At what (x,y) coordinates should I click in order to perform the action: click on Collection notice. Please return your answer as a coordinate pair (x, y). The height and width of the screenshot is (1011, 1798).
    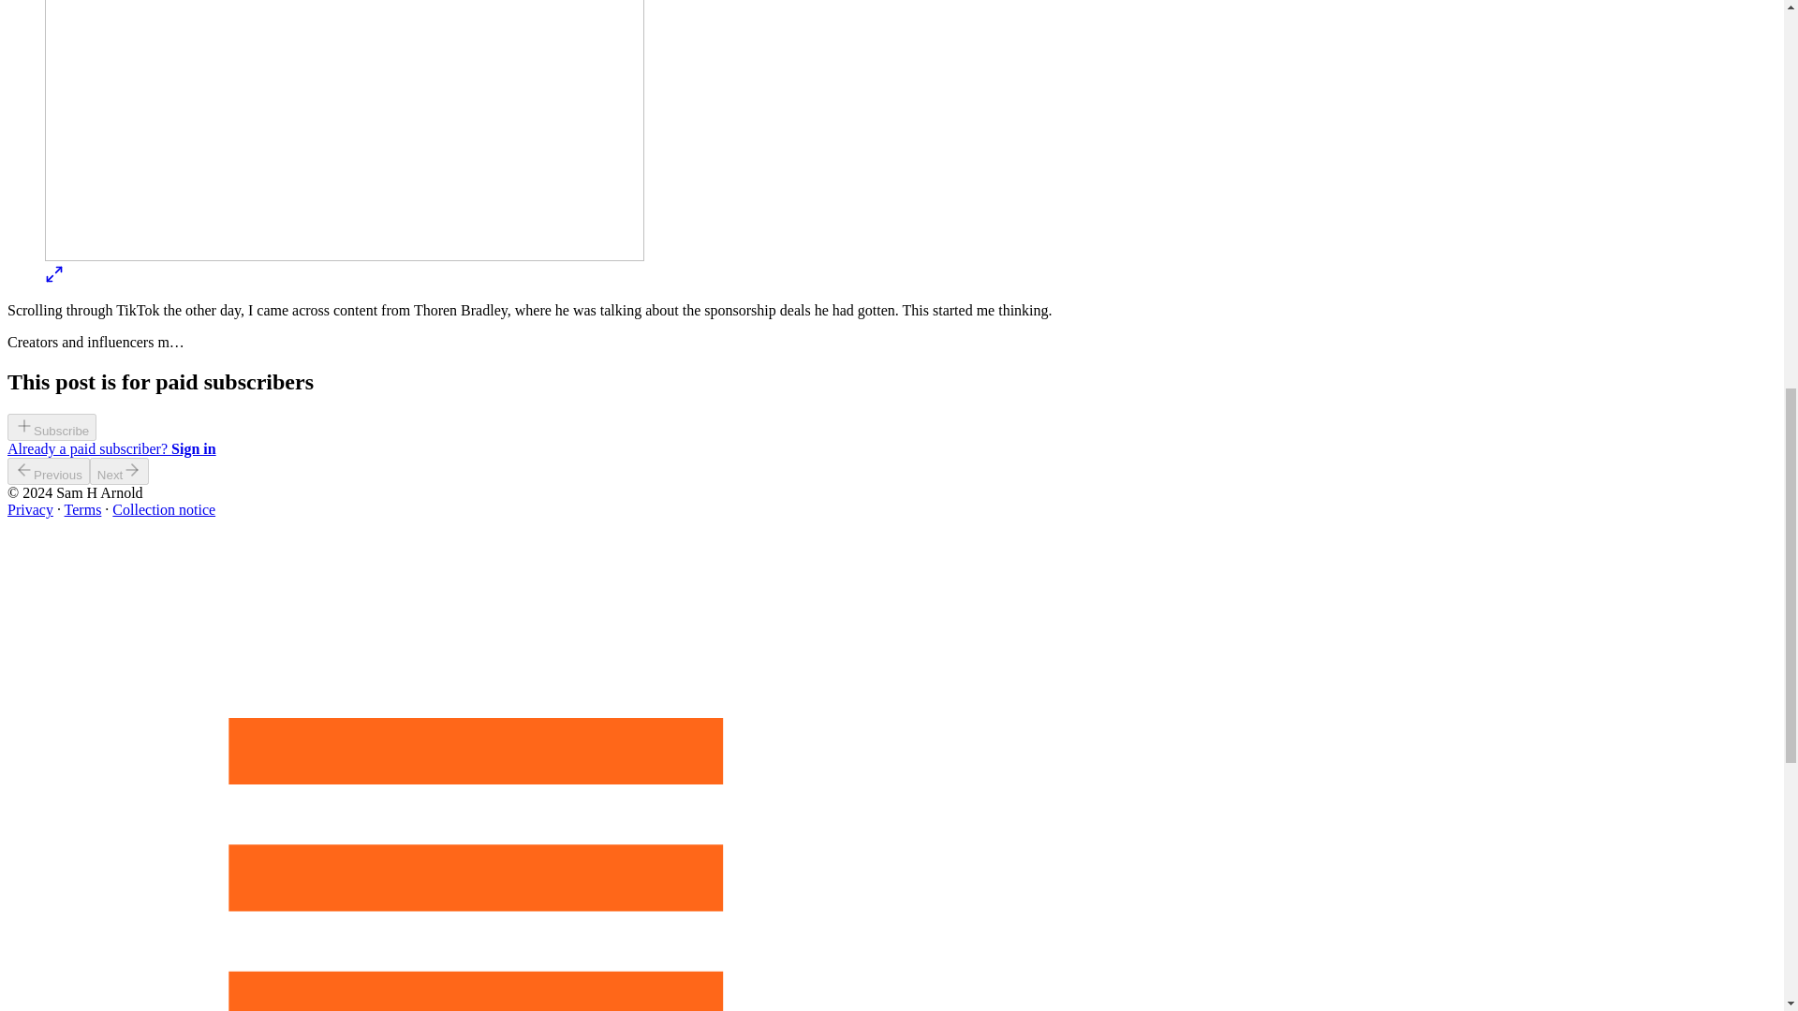
    Looking at the image, I should click on (163, 509).